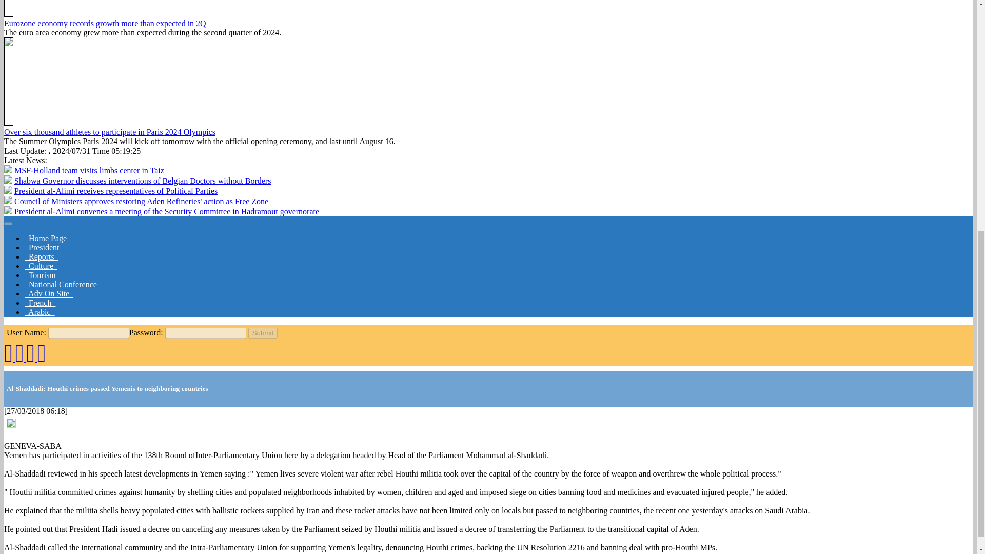  What do you see at coordinates (105, 23) in the screenshot?
I see `Eurozone economy records growth more than expected in 2Q` at bounding box center [105, 23].